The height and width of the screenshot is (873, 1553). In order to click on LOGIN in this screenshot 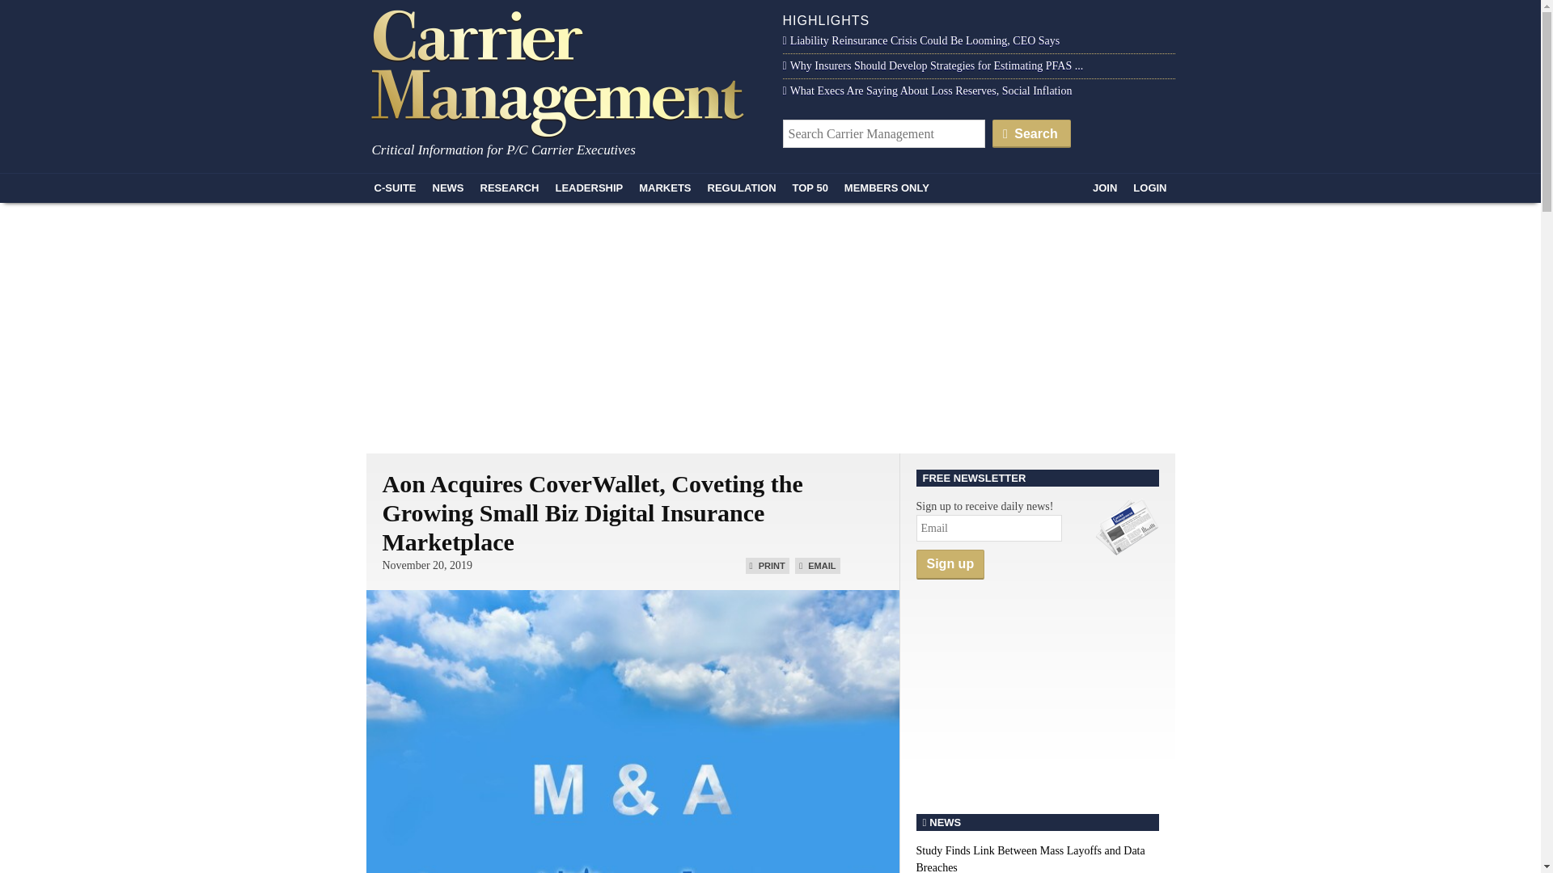, I will do `click(1149, 188)`.